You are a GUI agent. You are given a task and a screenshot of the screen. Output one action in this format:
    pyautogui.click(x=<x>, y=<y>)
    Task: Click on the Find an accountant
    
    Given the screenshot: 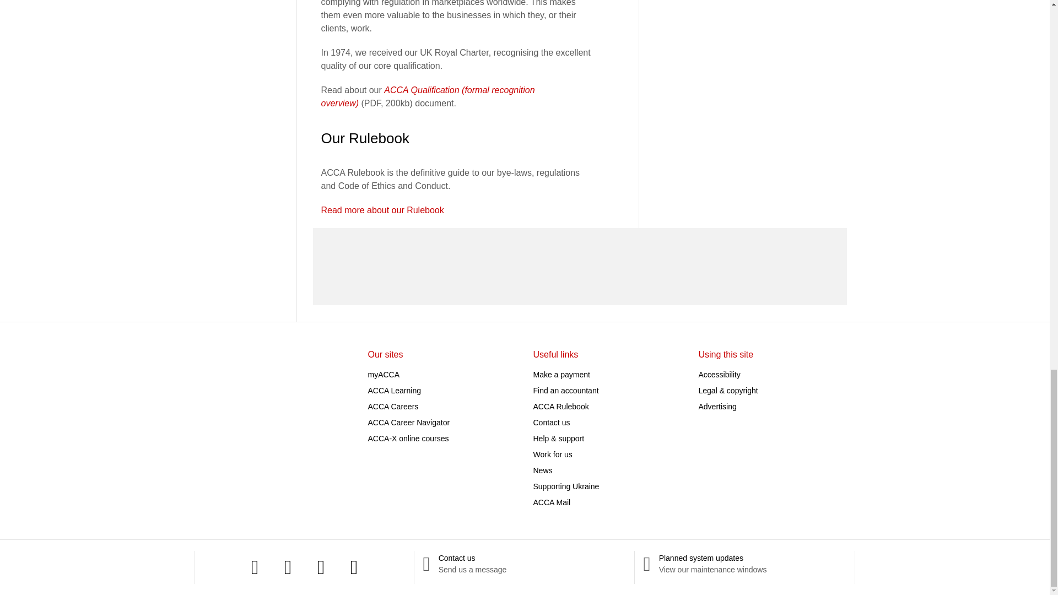 What is the action you would take?
    pyautogui.click(x=565, y=390)
    